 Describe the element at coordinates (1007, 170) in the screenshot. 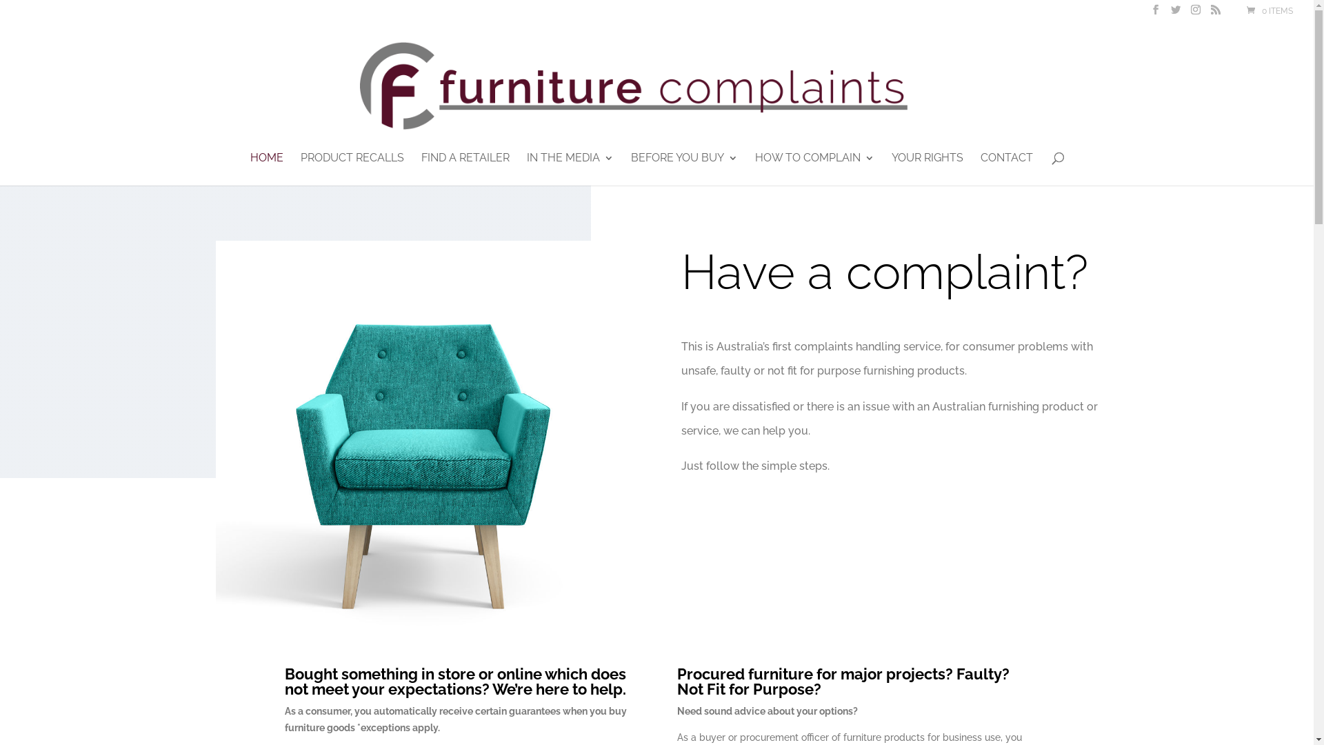

I see `CONTACT` at that location.